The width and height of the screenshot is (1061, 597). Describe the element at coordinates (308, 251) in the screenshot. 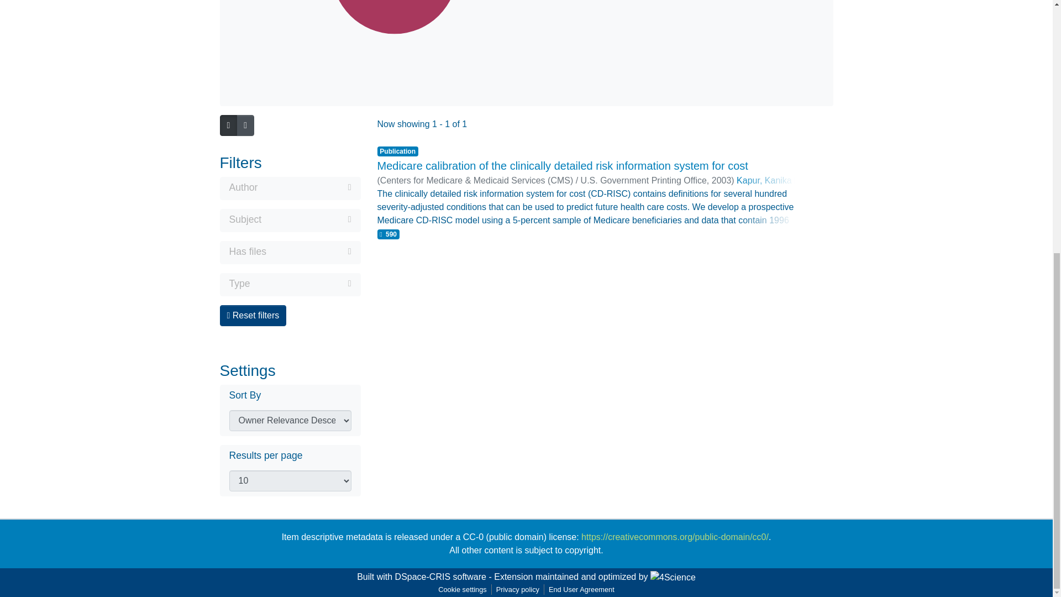

I see `Expand filter` at that location.